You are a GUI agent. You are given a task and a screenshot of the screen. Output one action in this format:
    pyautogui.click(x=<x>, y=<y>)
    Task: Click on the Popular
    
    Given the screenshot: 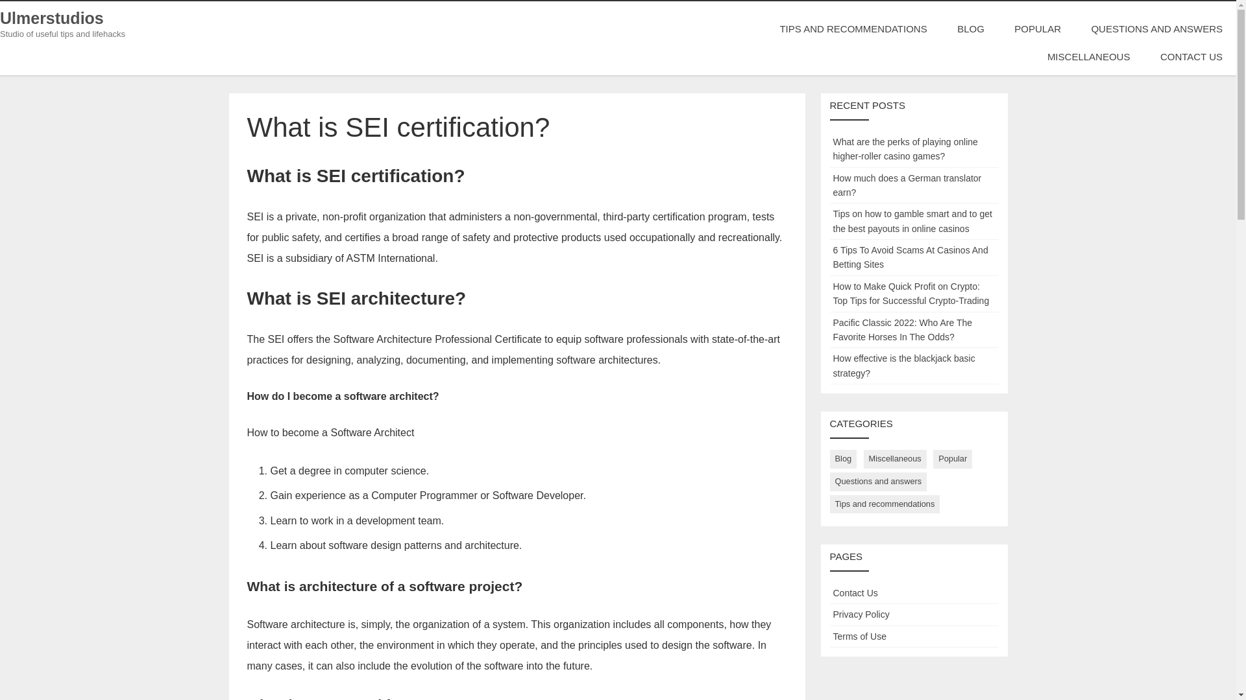 What is the action you would take?
    pyautogui.click(x=953, y=459)
    